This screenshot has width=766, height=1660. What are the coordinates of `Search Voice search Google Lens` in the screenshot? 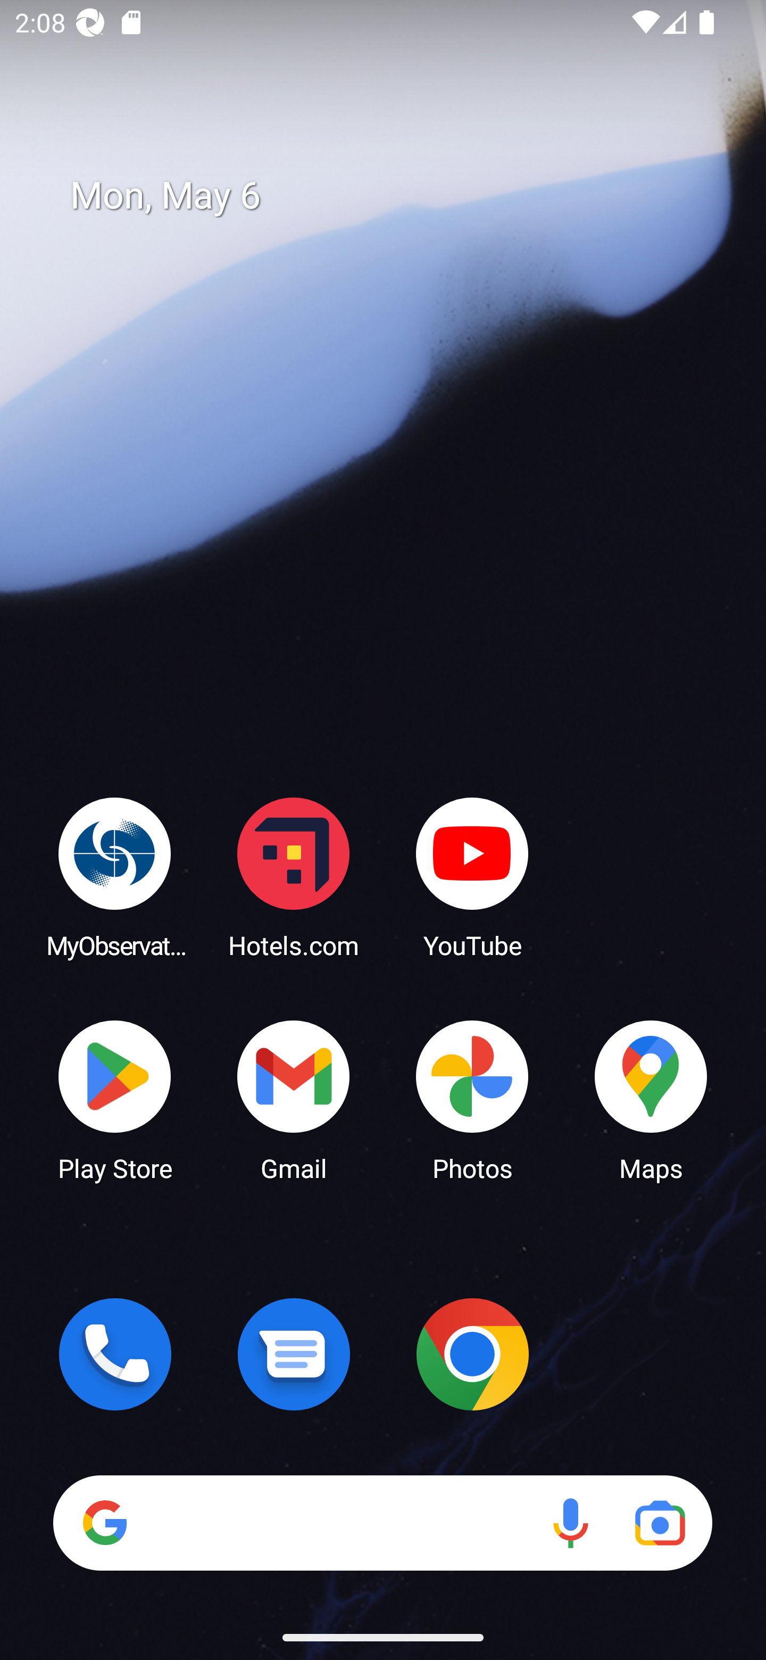 It's located at (382, 1523).